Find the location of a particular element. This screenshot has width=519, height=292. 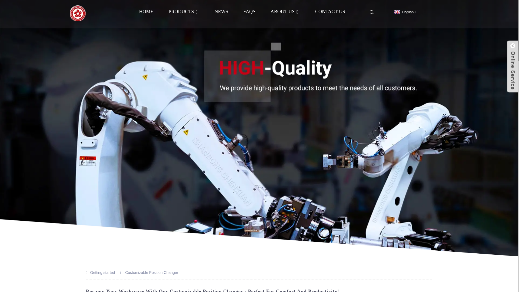

NEWS is located at coordinates (221, 11).